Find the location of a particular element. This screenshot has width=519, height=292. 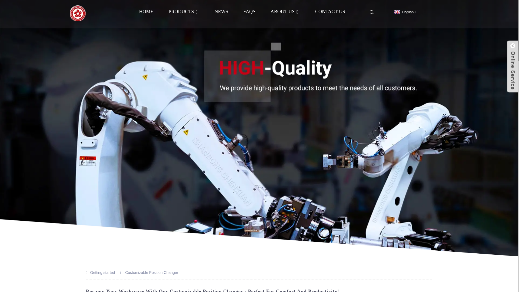

NEWS is located at coordinates (221, 11).